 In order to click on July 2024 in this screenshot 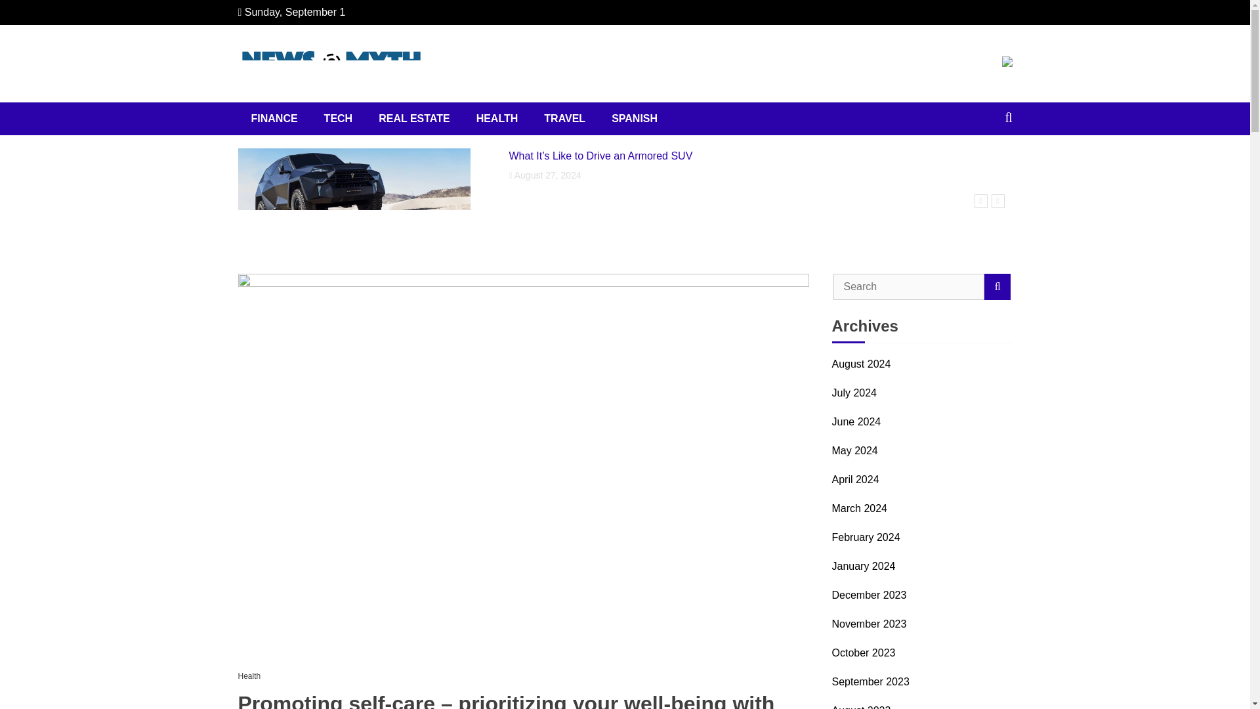, I will do `click(854, 393)`.